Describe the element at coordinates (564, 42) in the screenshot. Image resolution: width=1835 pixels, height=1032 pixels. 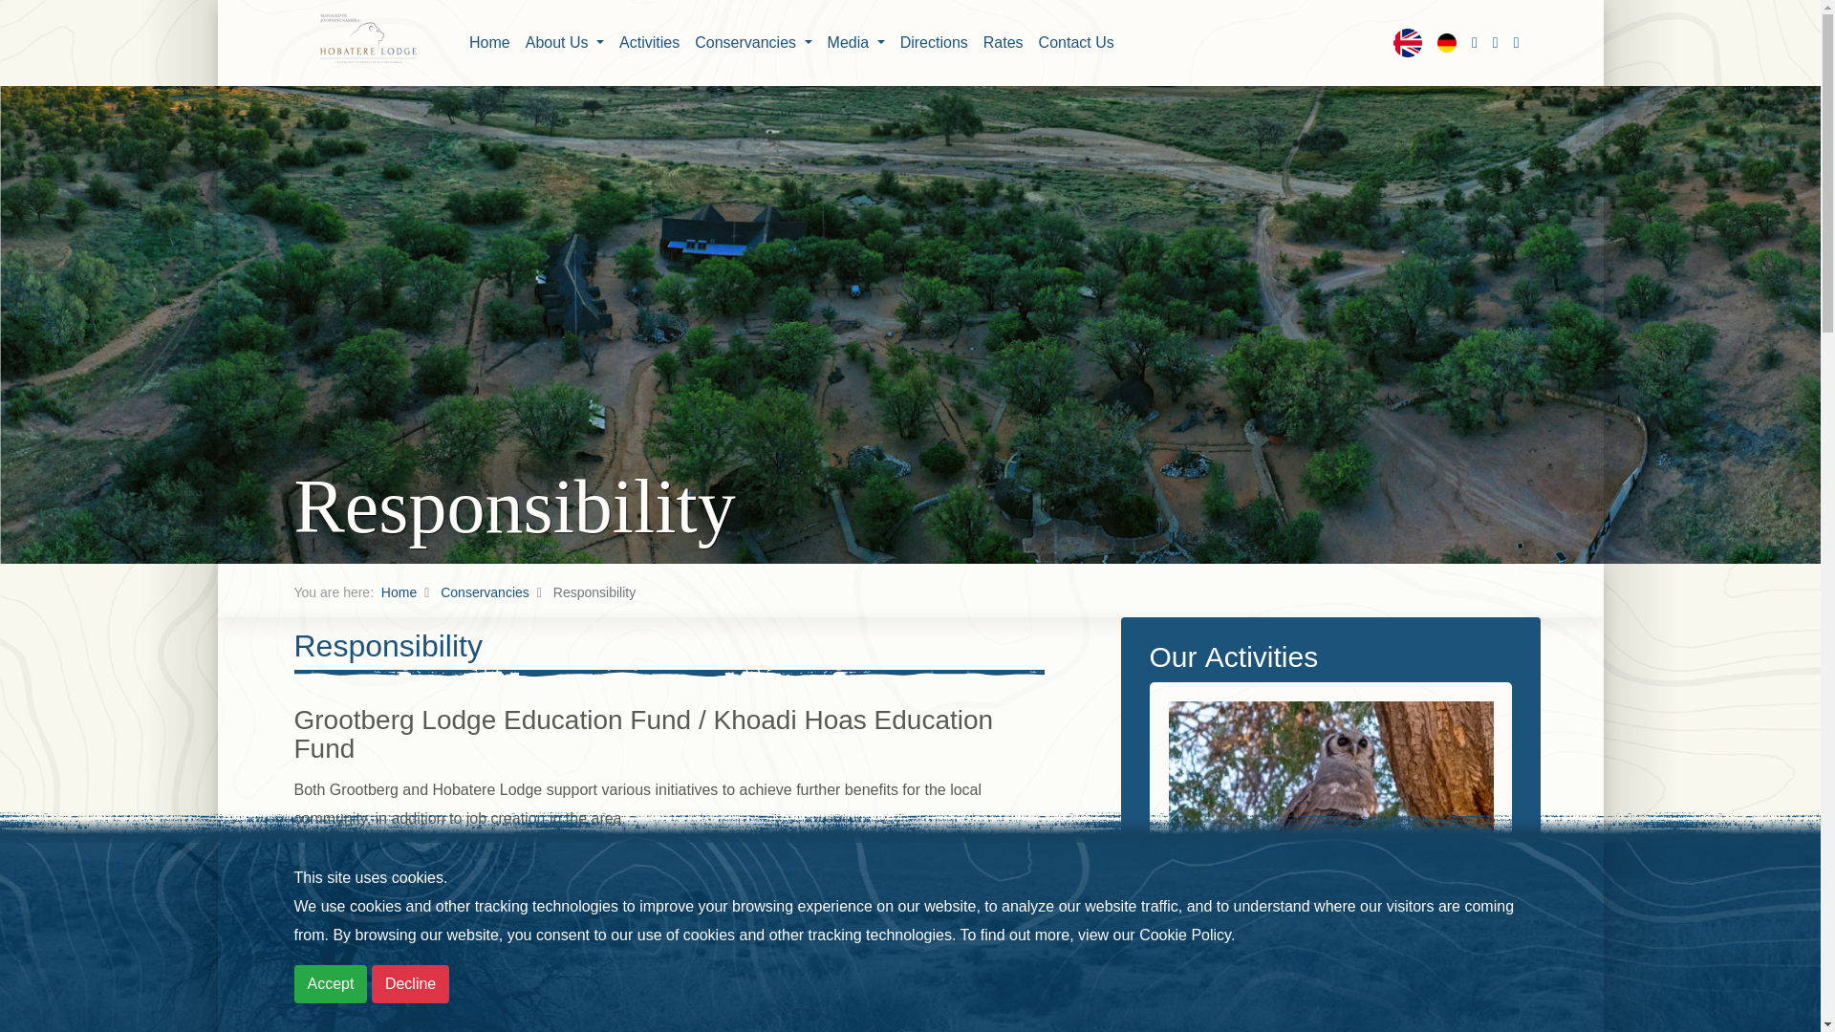
I see `About Us` at that location.